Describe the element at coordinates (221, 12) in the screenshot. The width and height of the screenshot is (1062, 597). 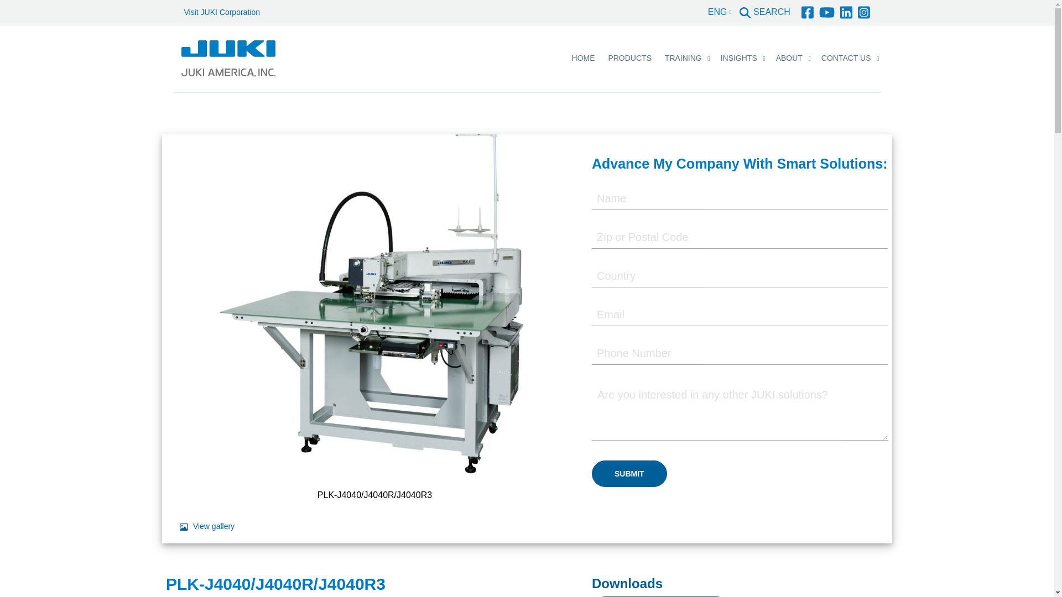
I see `Visit JUKI Corporation` at that location.